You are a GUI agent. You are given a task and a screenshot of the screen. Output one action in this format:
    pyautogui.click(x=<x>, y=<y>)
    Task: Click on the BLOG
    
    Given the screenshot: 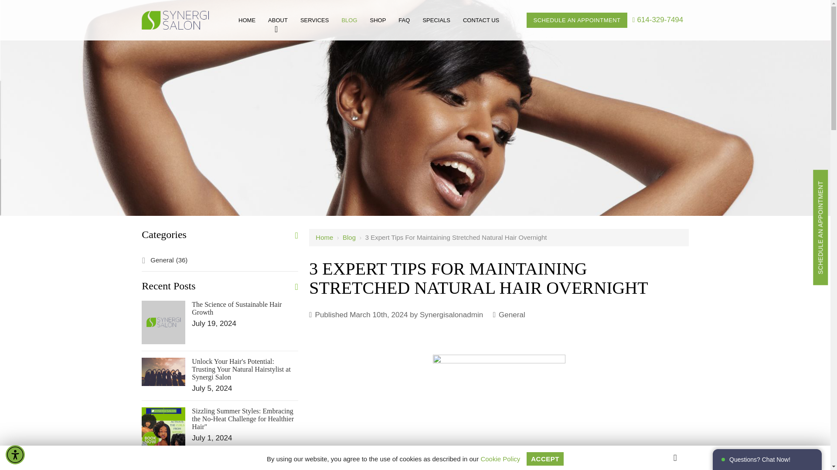 What is the action you would take?
    pyautogui.click(x=349, y=20)
    